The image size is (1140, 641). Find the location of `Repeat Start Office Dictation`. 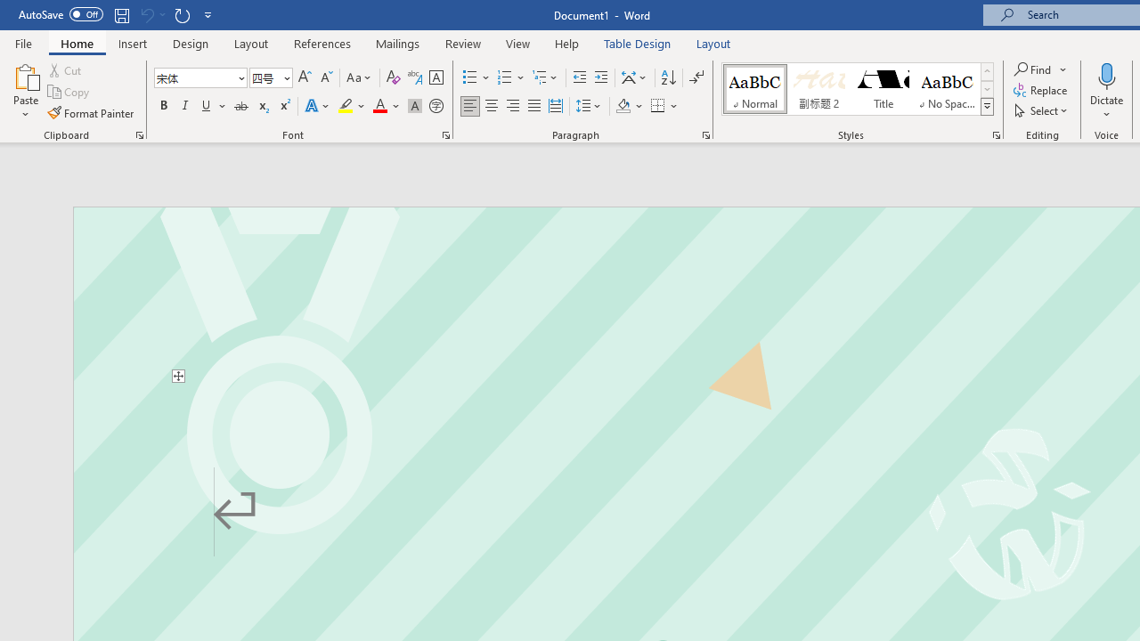

Repeat Start Office Dictation is located at coordinates (182, 14).